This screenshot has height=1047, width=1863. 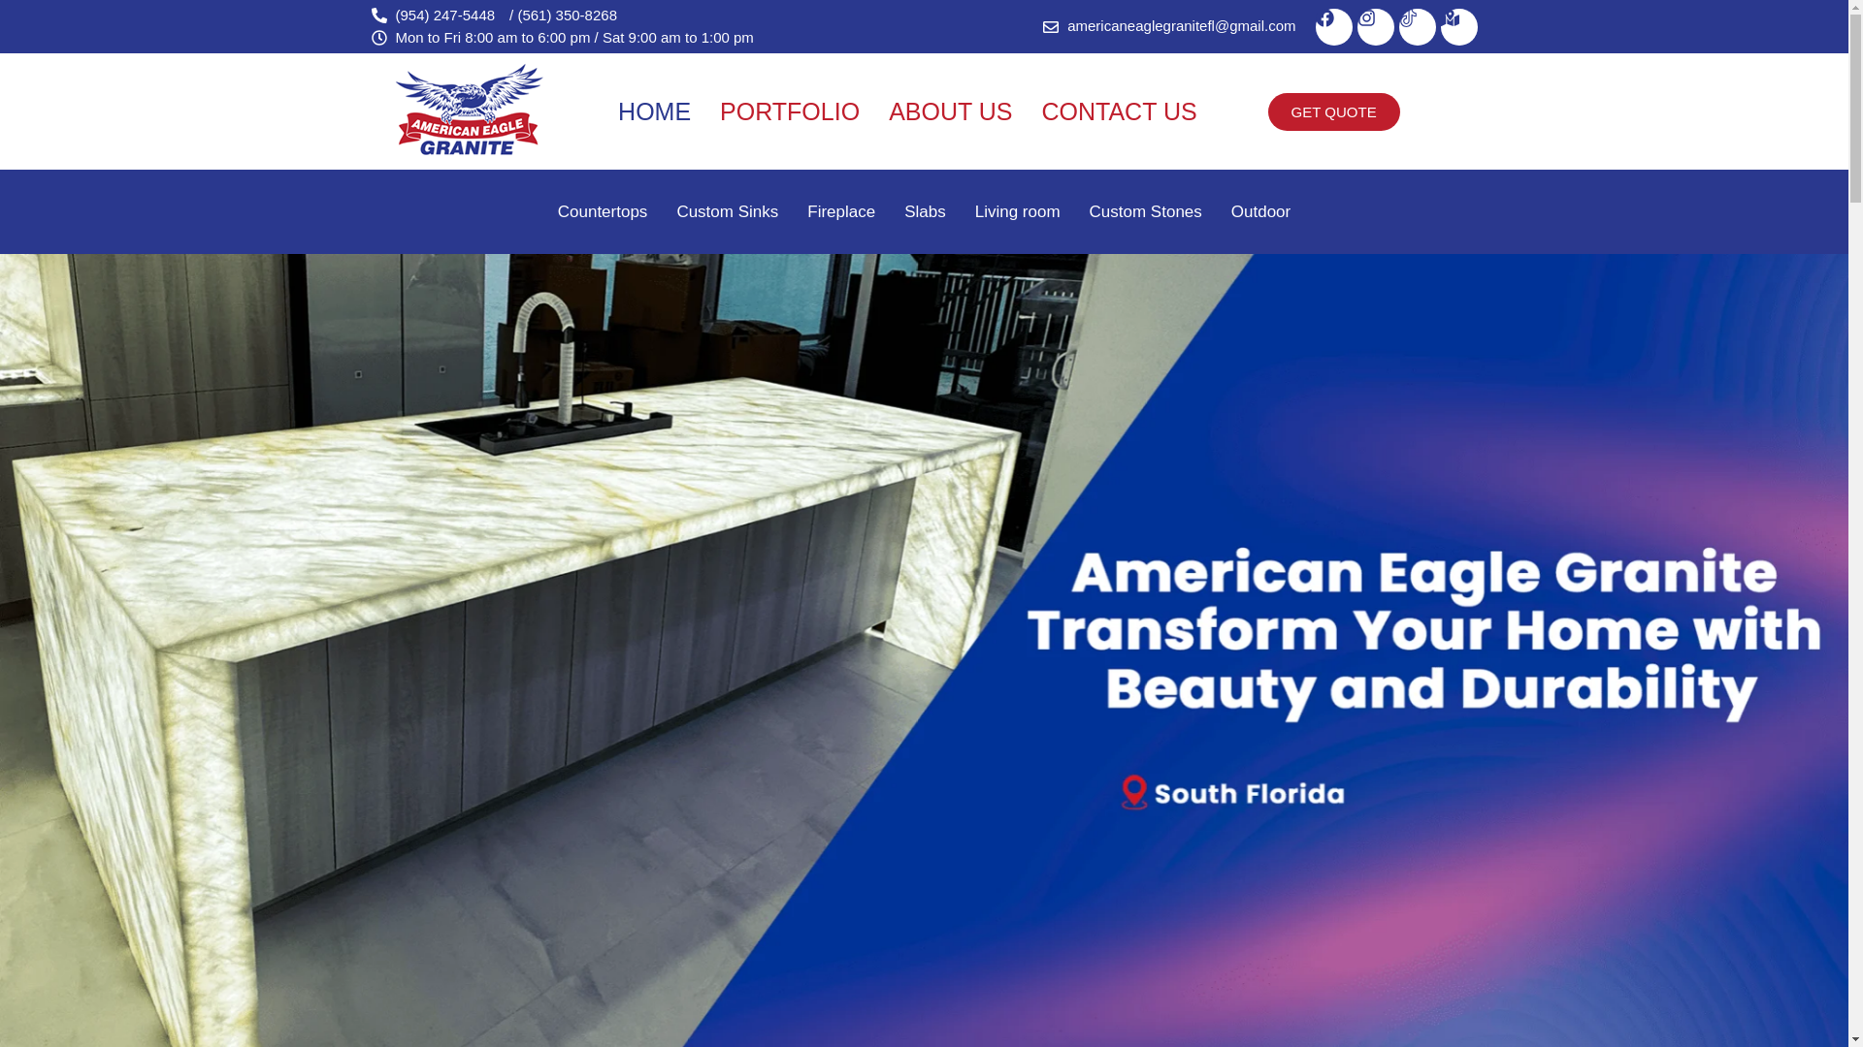 What do you see at coordinates (841, 211) in the screenshot?
I see `Fireplace` at bounding box center [841, 211].